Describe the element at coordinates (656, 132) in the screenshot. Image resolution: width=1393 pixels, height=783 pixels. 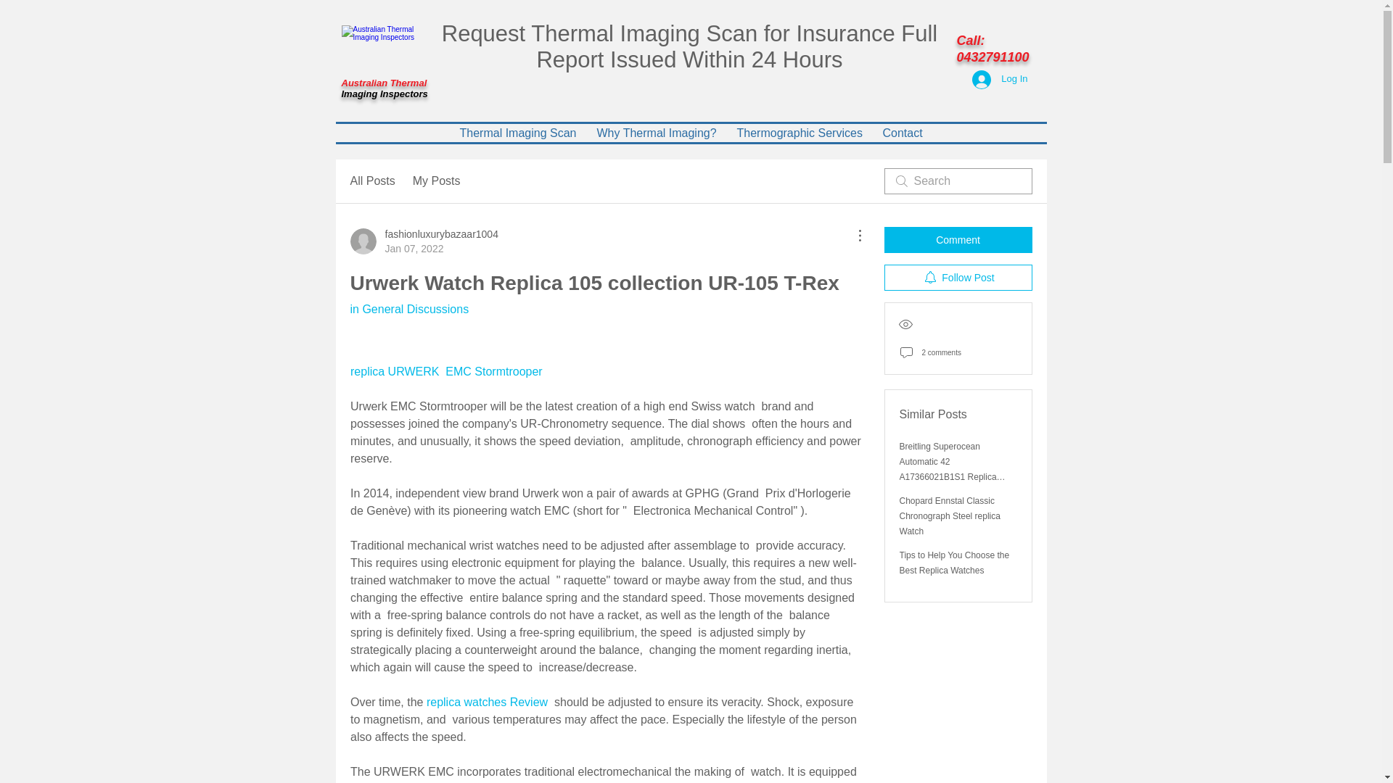
I see `in General Discussions` at that location.